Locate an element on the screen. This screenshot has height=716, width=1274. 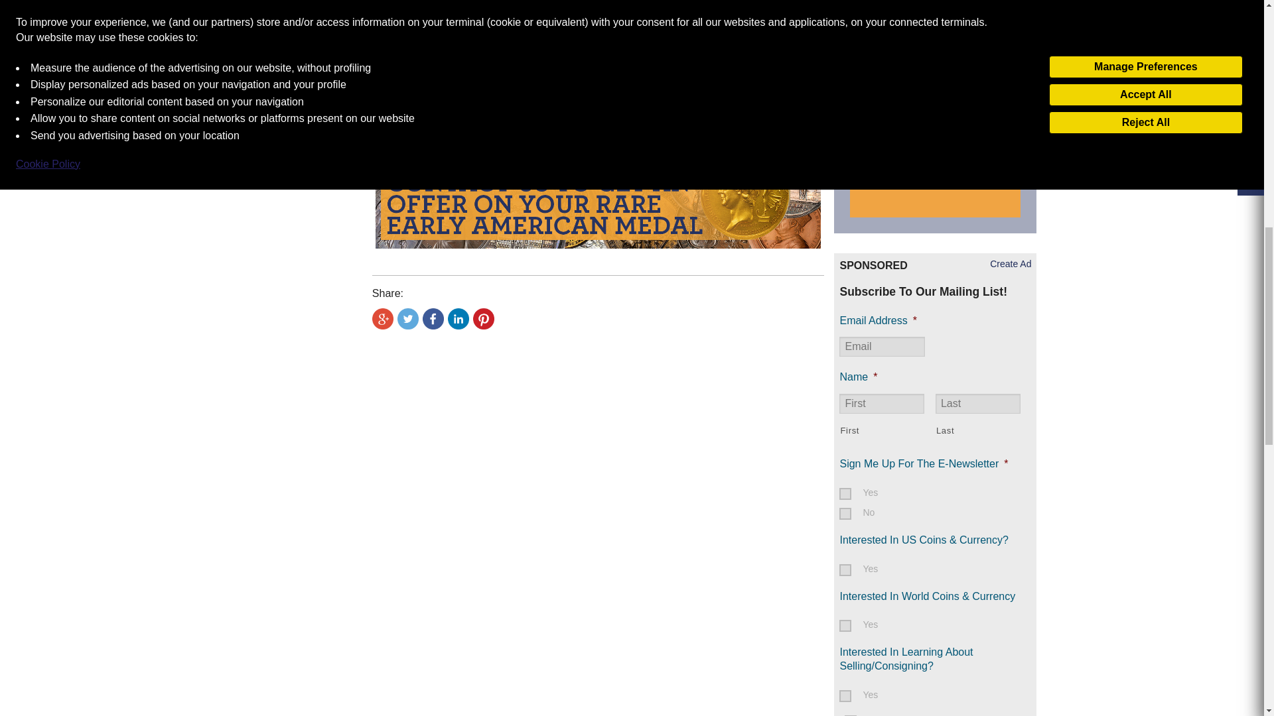
Submit is located at coordinates (986, 5).